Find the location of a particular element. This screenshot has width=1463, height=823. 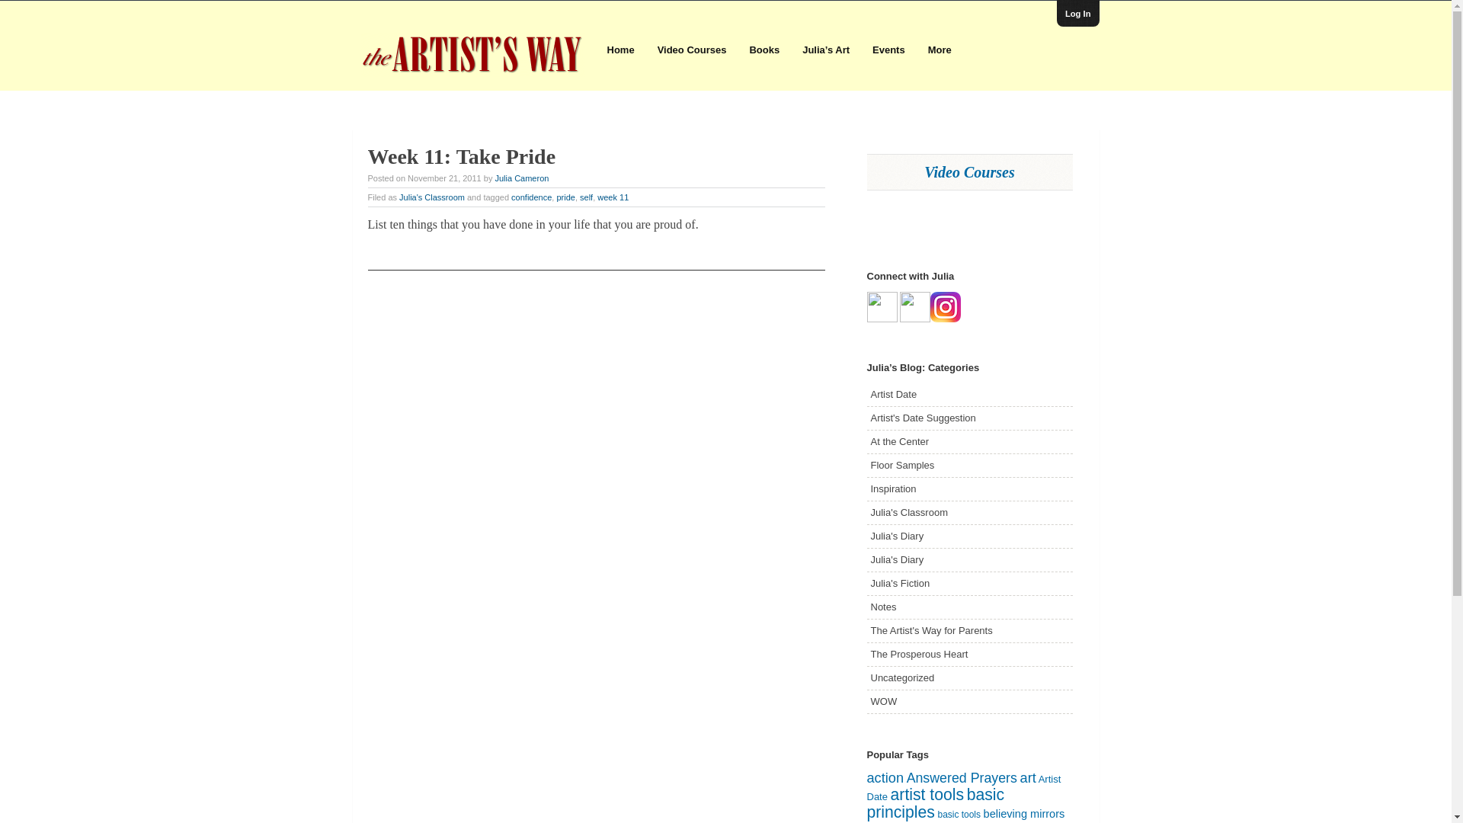

confidence is located at coordinates (530, 197).